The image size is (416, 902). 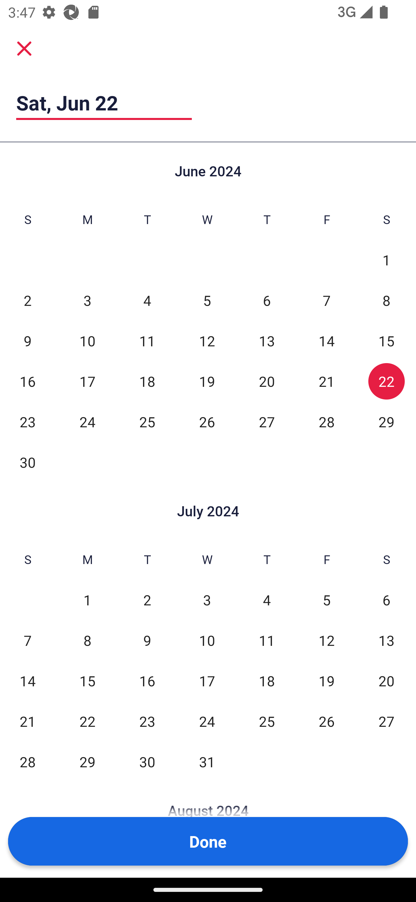 What do you see at coordinates (267, 681) in the screenshot?
I see `18 Thu, Jul 18, Not Selected` at bounding box center [267, 681].